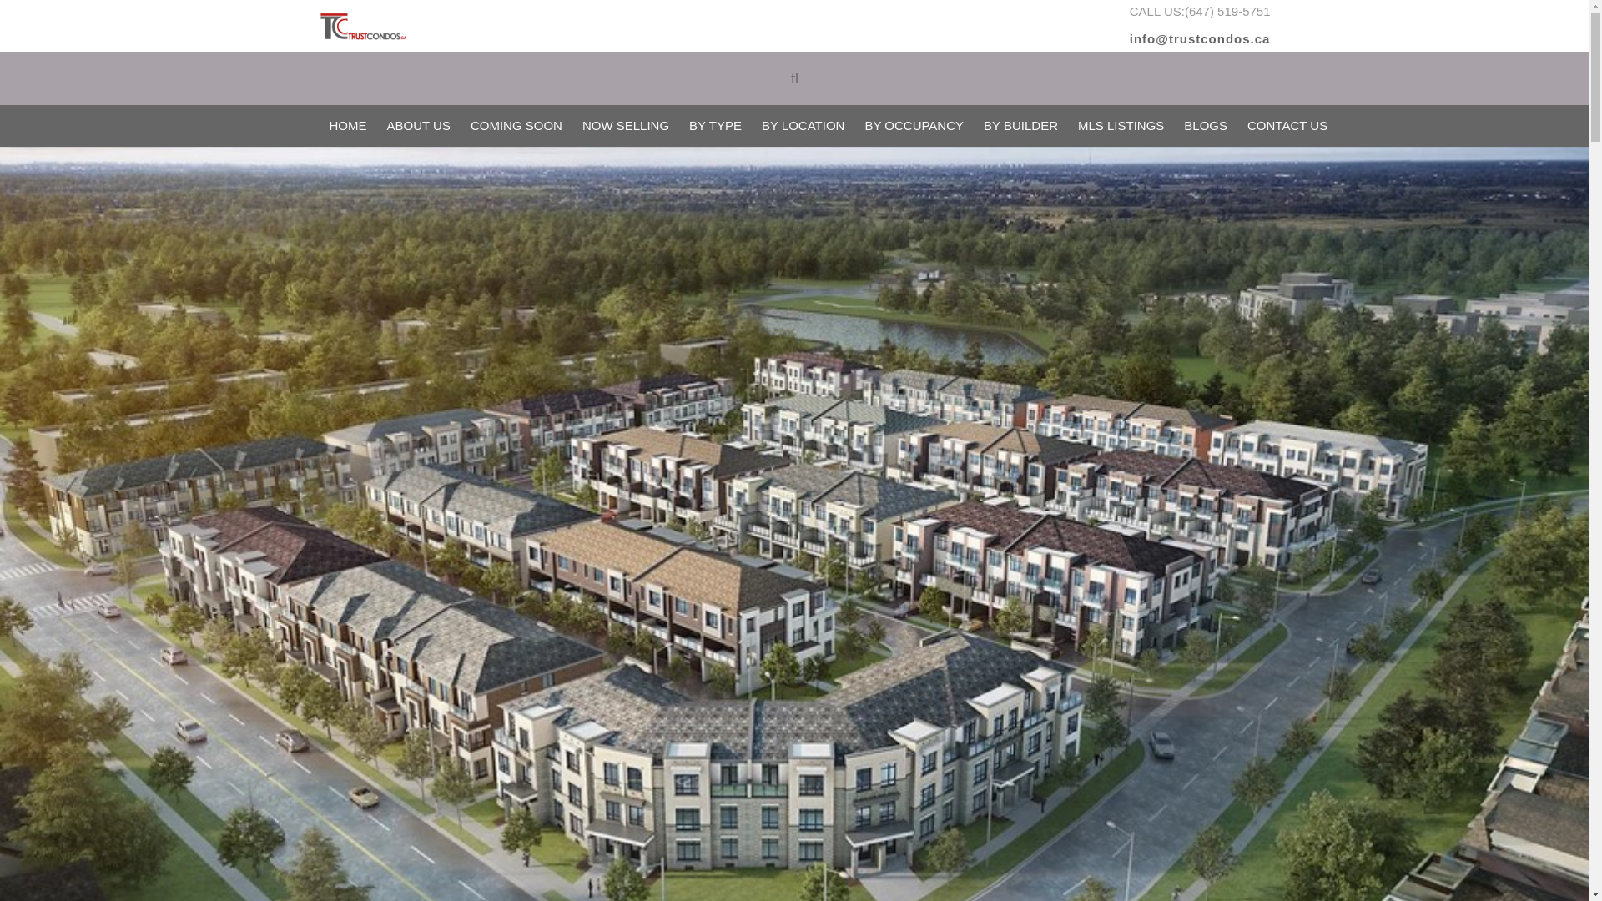  What do you see at coordinates (914, 126) in the screenshot?
I see `BY OCCUPANCY` at bounding box center [914, 126].